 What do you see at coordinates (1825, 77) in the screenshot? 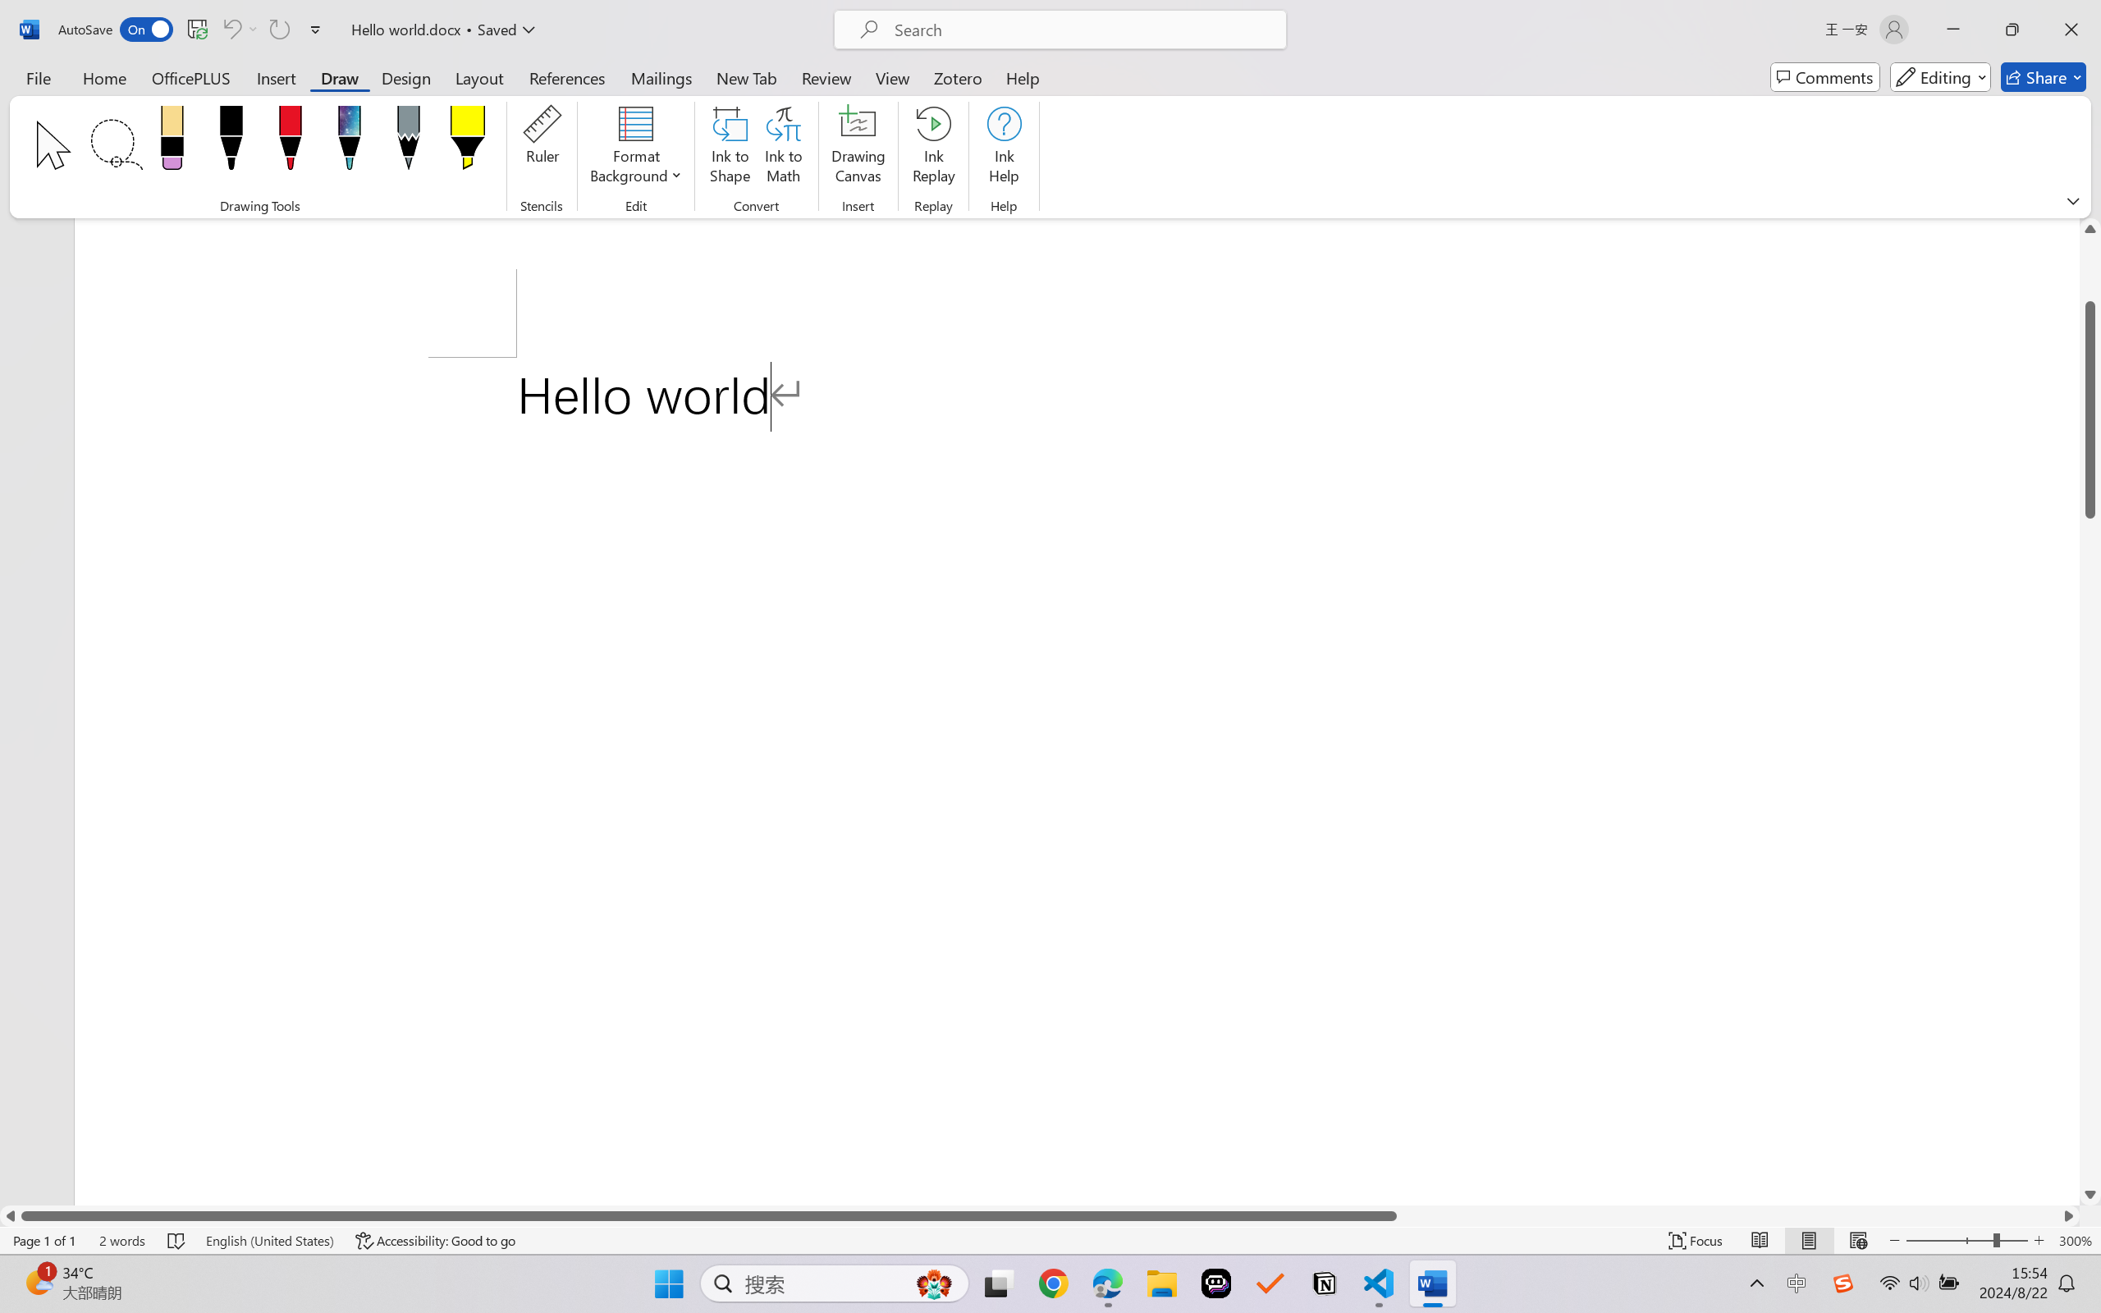
I see `Comments` at bounding box center [1825, 77].